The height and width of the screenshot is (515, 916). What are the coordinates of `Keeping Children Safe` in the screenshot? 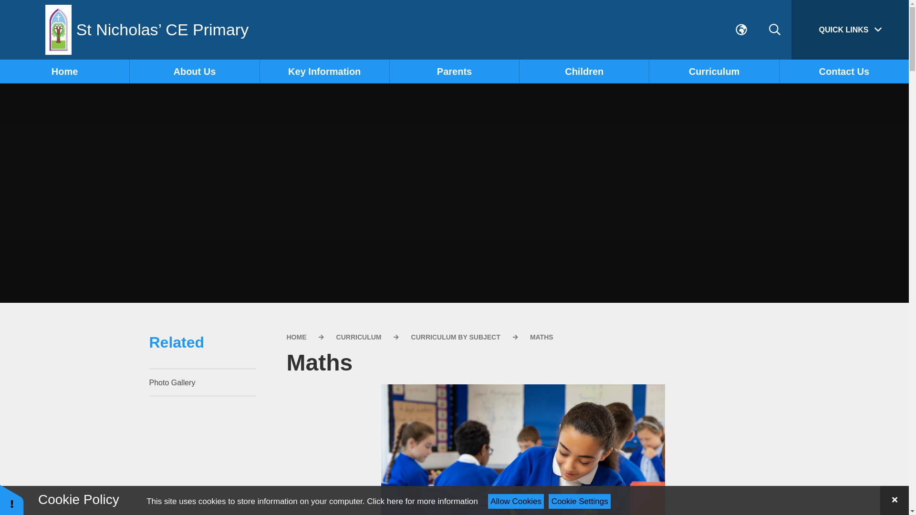 It's located at (324, 131).